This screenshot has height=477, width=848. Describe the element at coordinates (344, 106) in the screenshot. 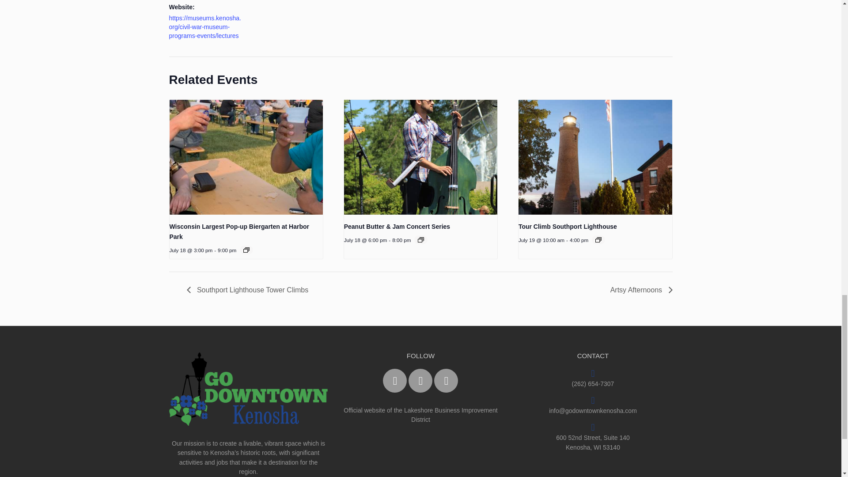

I see `peanut` at that location.